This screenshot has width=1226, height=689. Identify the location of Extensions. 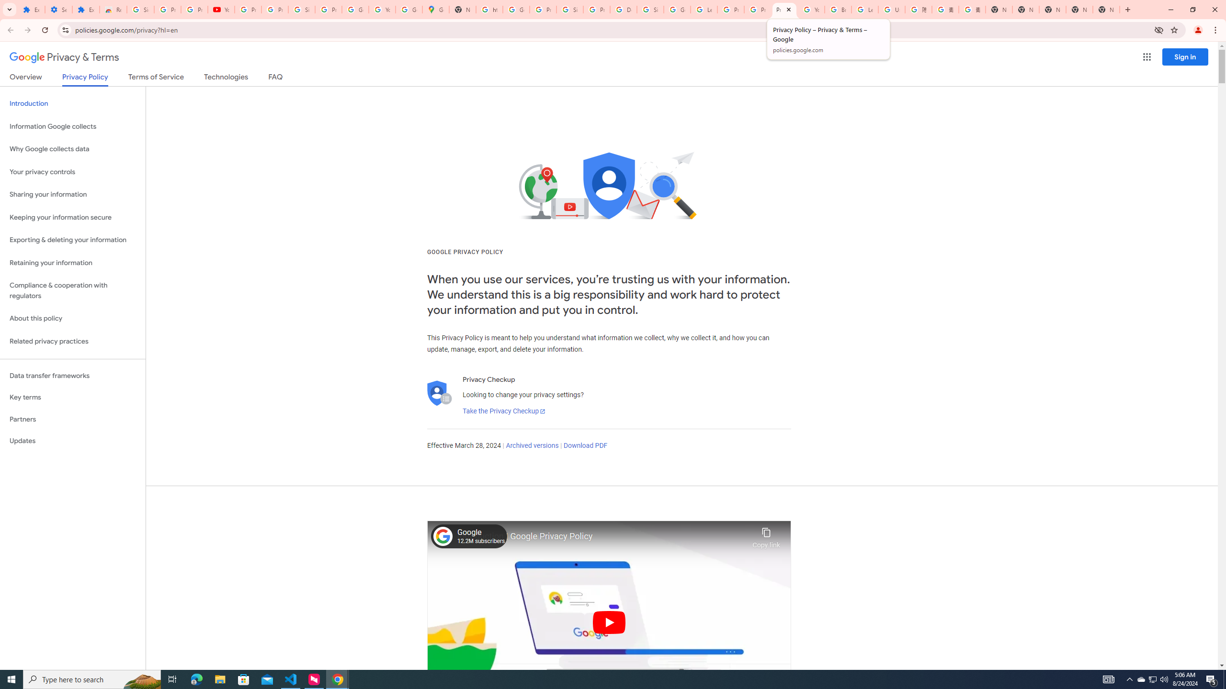
(85, 10).